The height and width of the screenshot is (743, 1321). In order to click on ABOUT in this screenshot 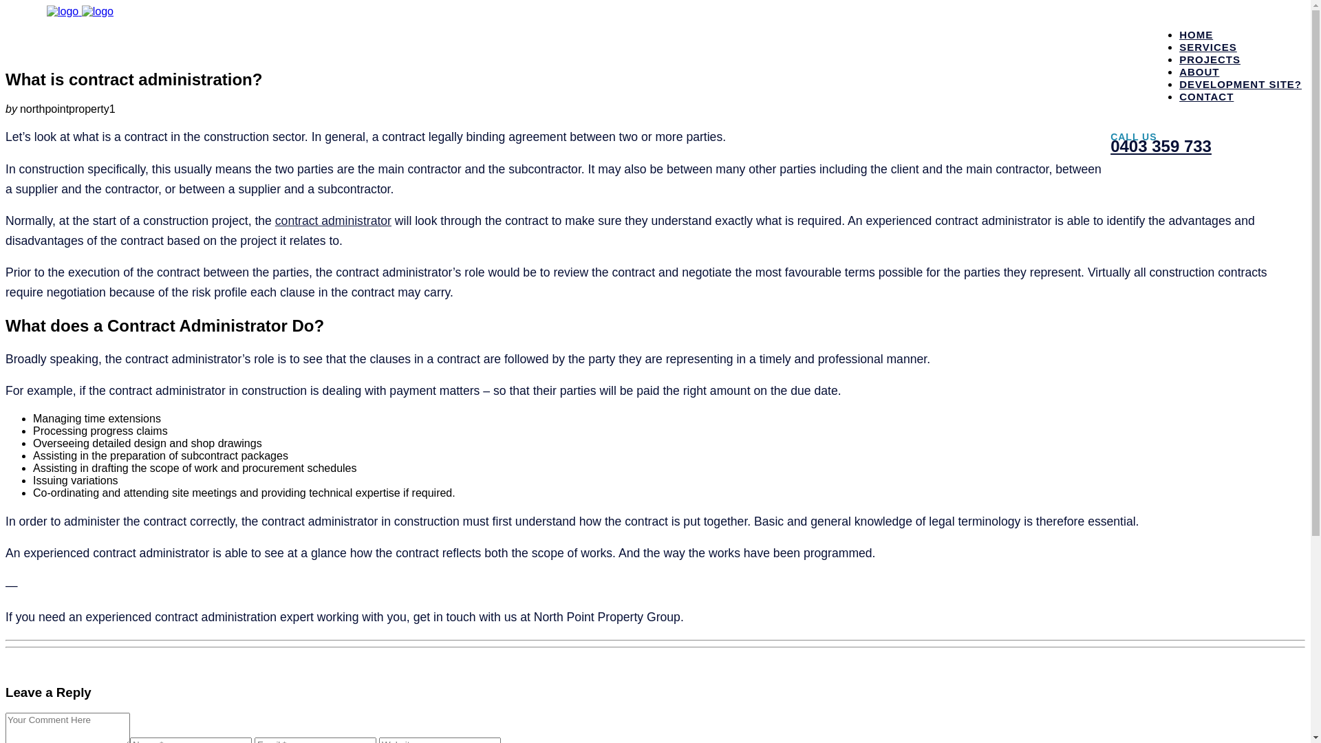, I will do `click(1199, 72)`.